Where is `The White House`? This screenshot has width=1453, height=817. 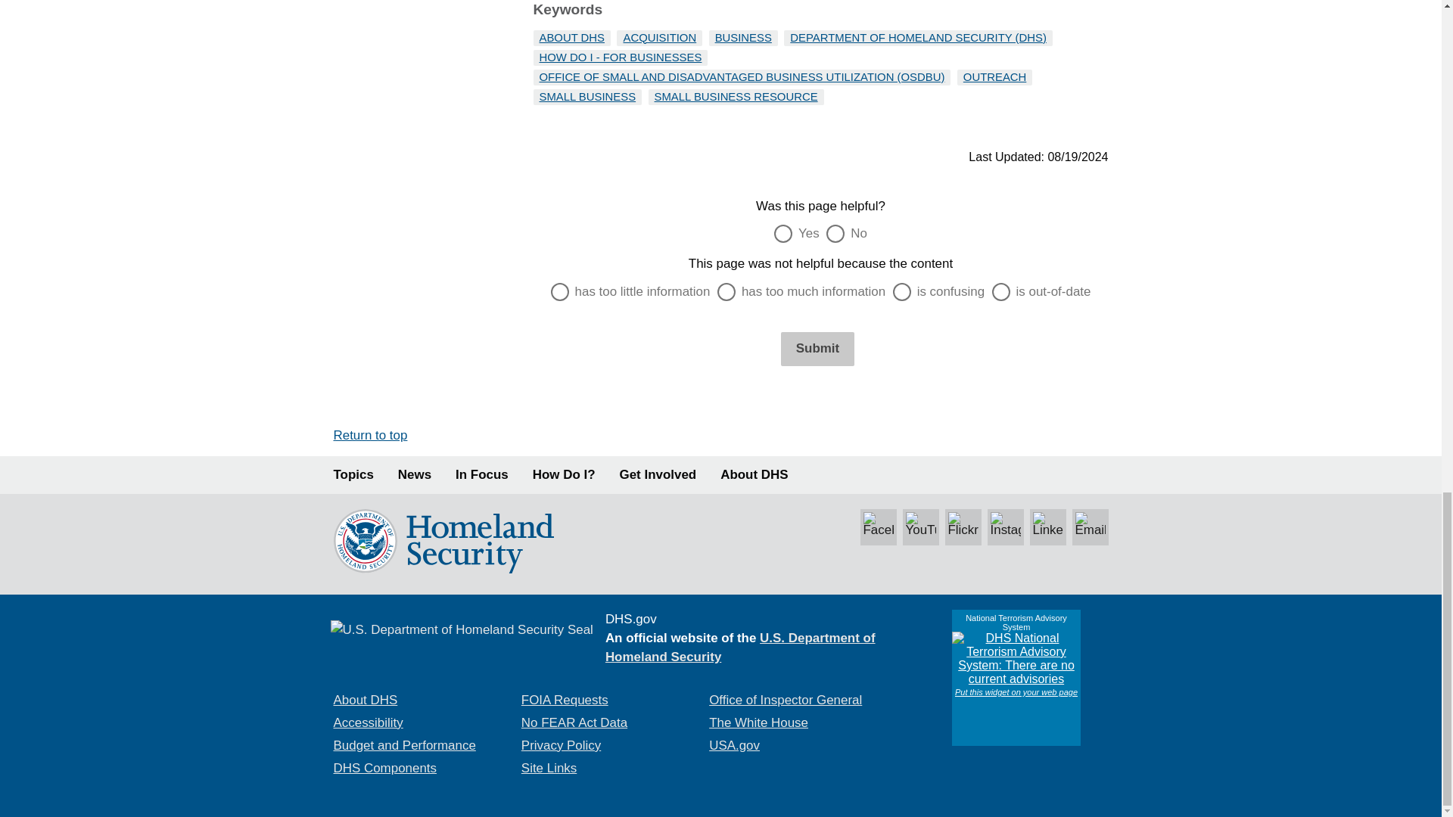 The White House is located at coordinates (758, 723).